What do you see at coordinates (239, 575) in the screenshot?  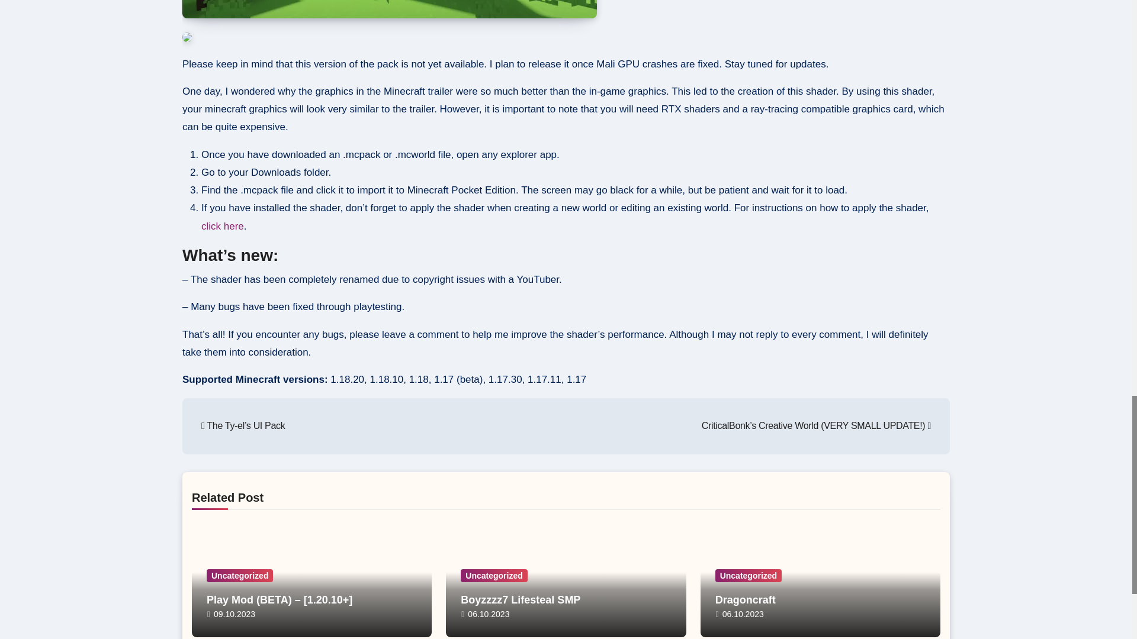 I see `Uncategorized` at bounding box center [239, 575].